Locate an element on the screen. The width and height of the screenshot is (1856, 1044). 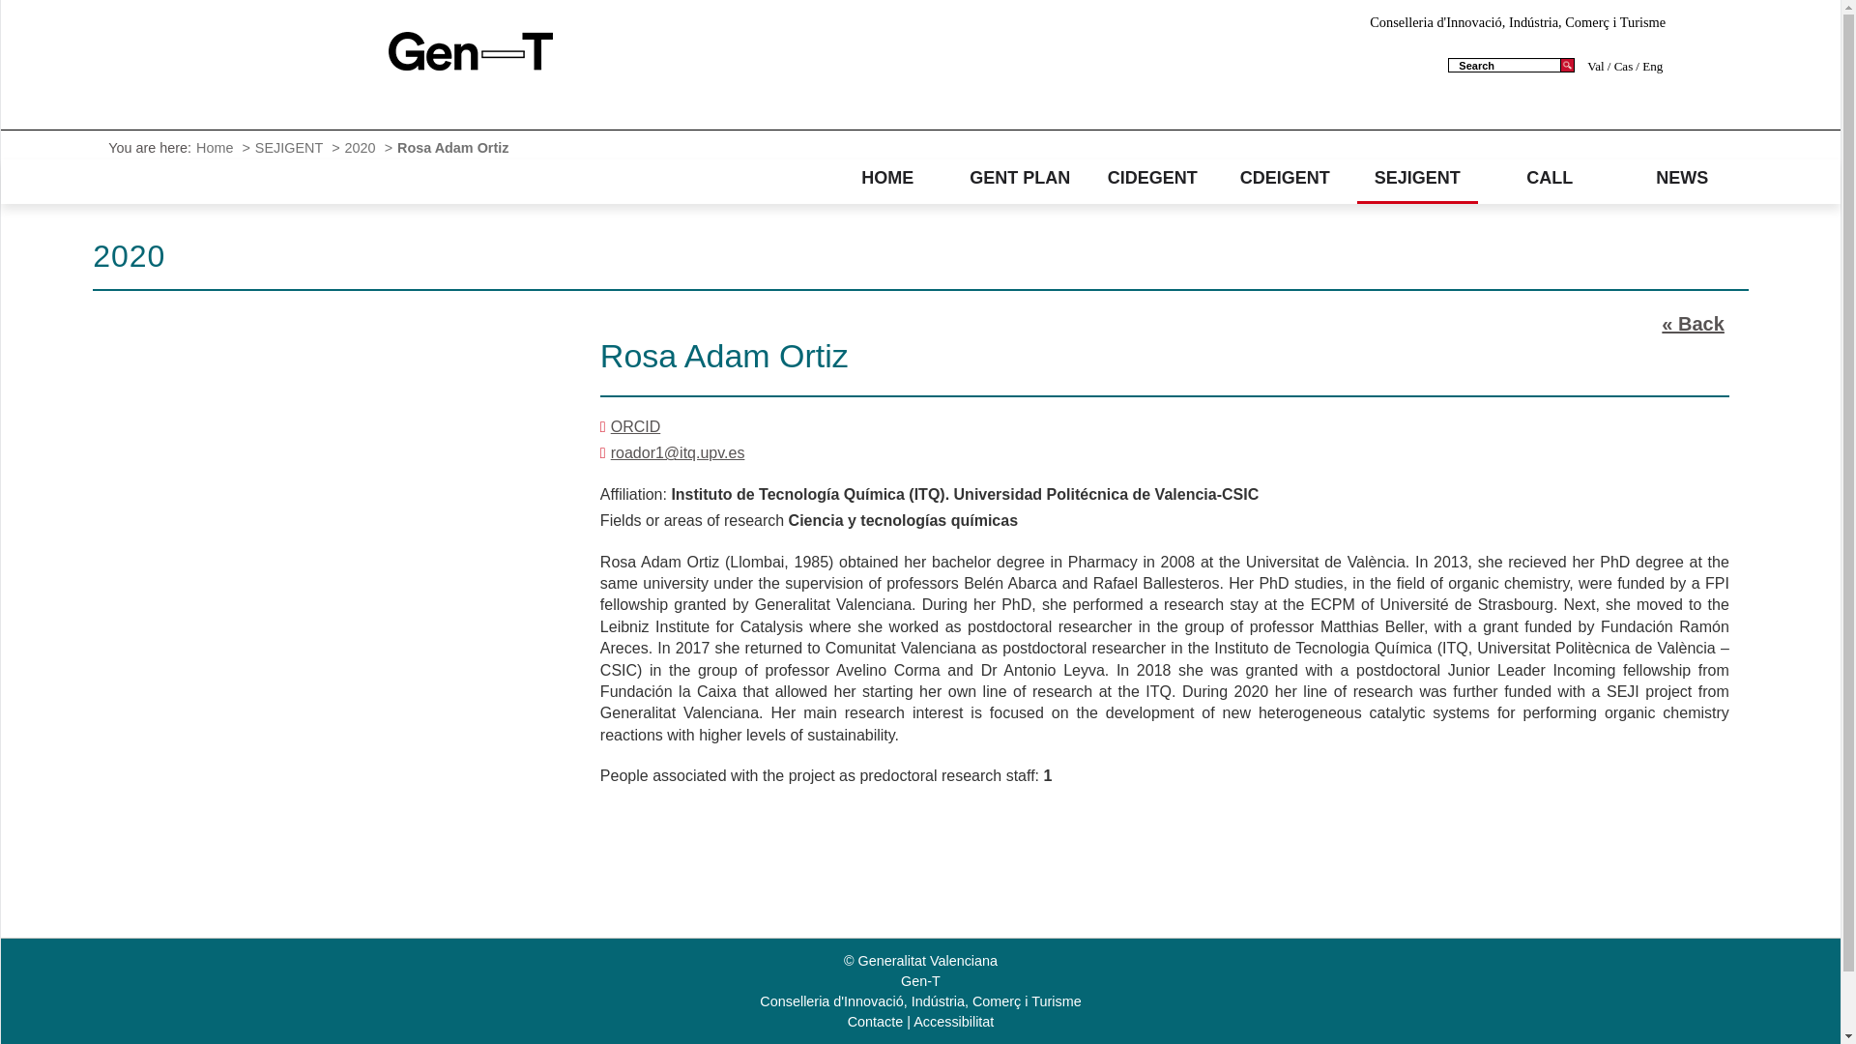
Home is located at coordinates (217, 147).